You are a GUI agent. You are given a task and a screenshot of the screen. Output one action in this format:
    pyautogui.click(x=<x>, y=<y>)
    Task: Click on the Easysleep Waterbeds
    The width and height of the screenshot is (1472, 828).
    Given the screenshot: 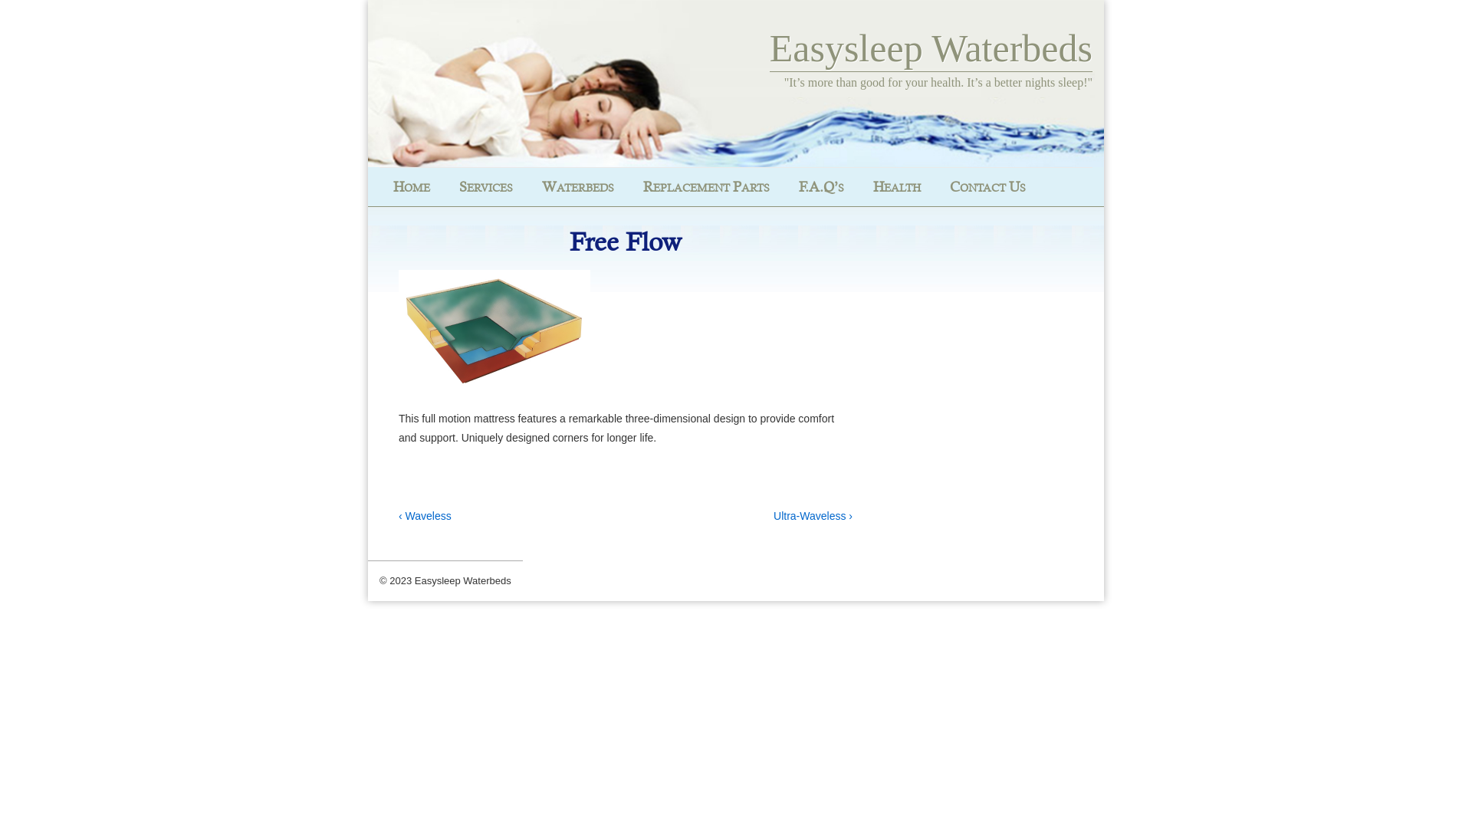 What is the action you would take?
    pyautogui.click(x=931, y=49)
    